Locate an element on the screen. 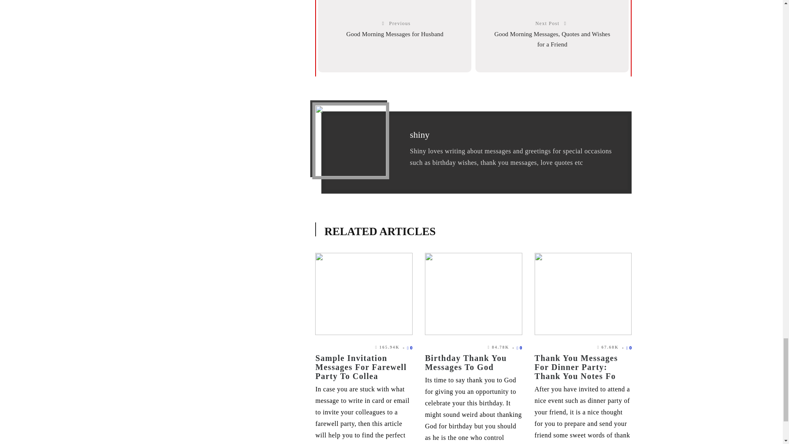  Good Morning Messages for Husband is located at coordinates (394, 34).